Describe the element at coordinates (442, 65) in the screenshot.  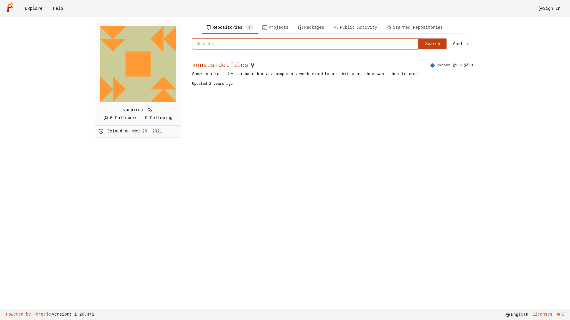
I see `Python` at that location.